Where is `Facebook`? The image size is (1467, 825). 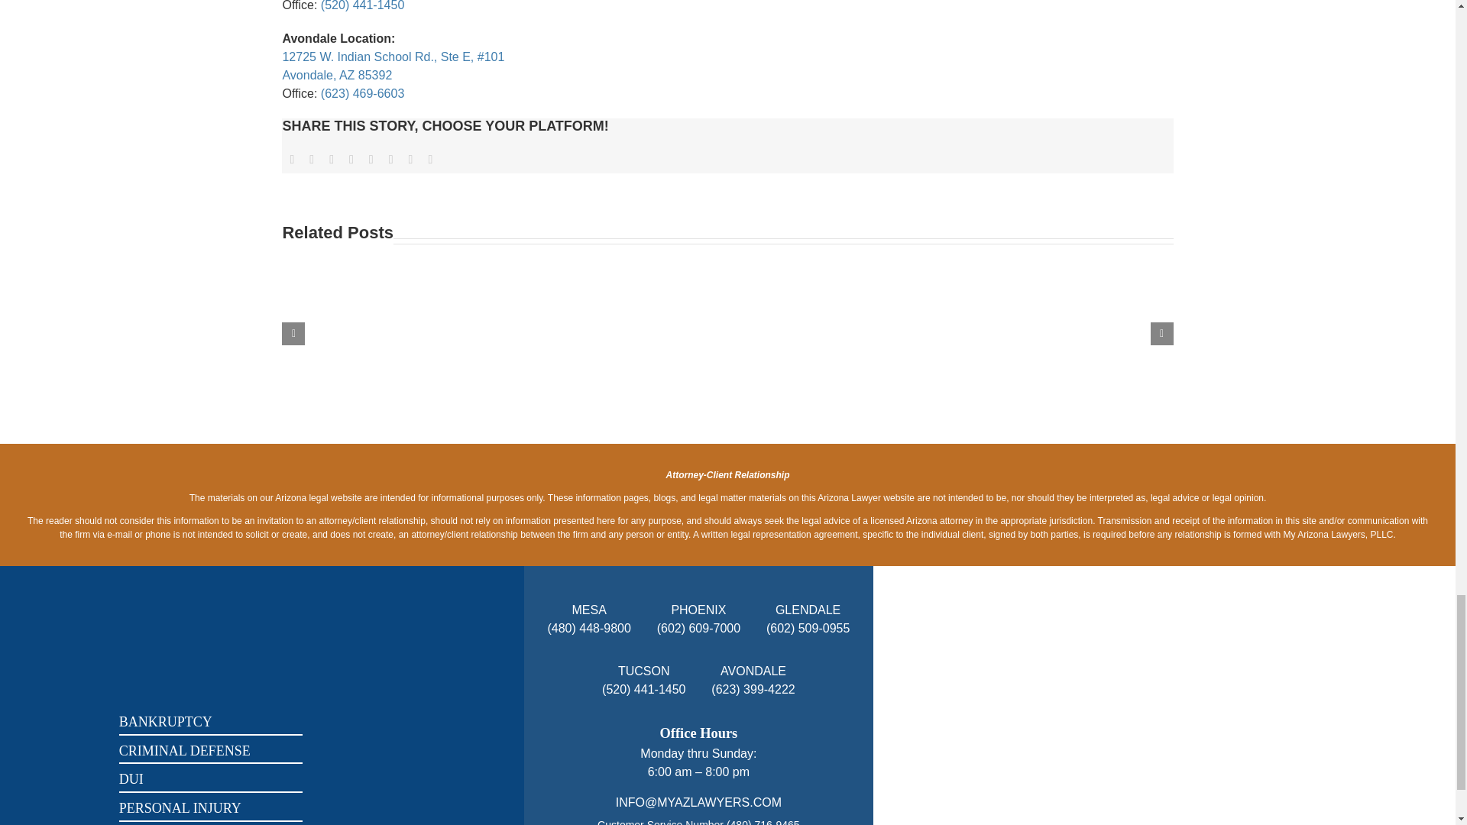 Facebook is located at coordinates (292, 159).